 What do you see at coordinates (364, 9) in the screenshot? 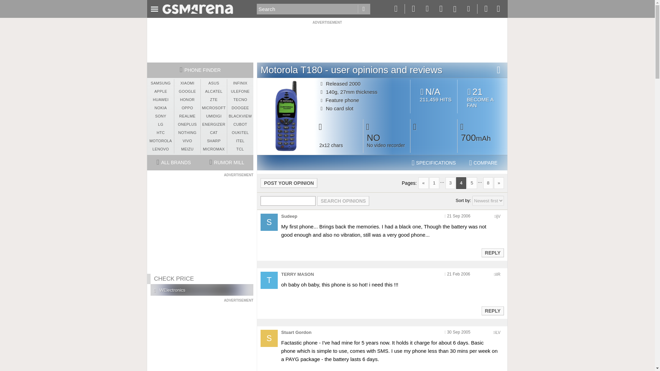
I see `Reply to this post` at bounding box center [364, 9].